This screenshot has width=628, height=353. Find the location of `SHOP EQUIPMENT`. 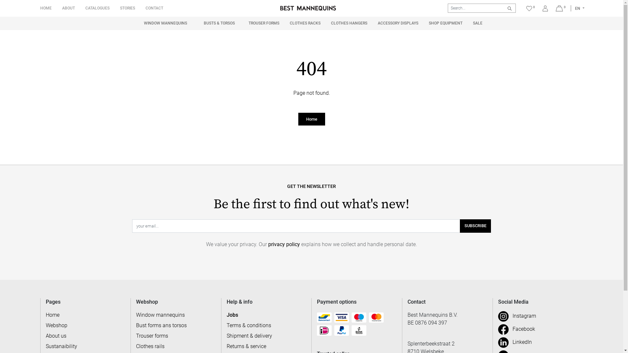

SHOP EQUIPMENT is located at coordinates (445, 23).